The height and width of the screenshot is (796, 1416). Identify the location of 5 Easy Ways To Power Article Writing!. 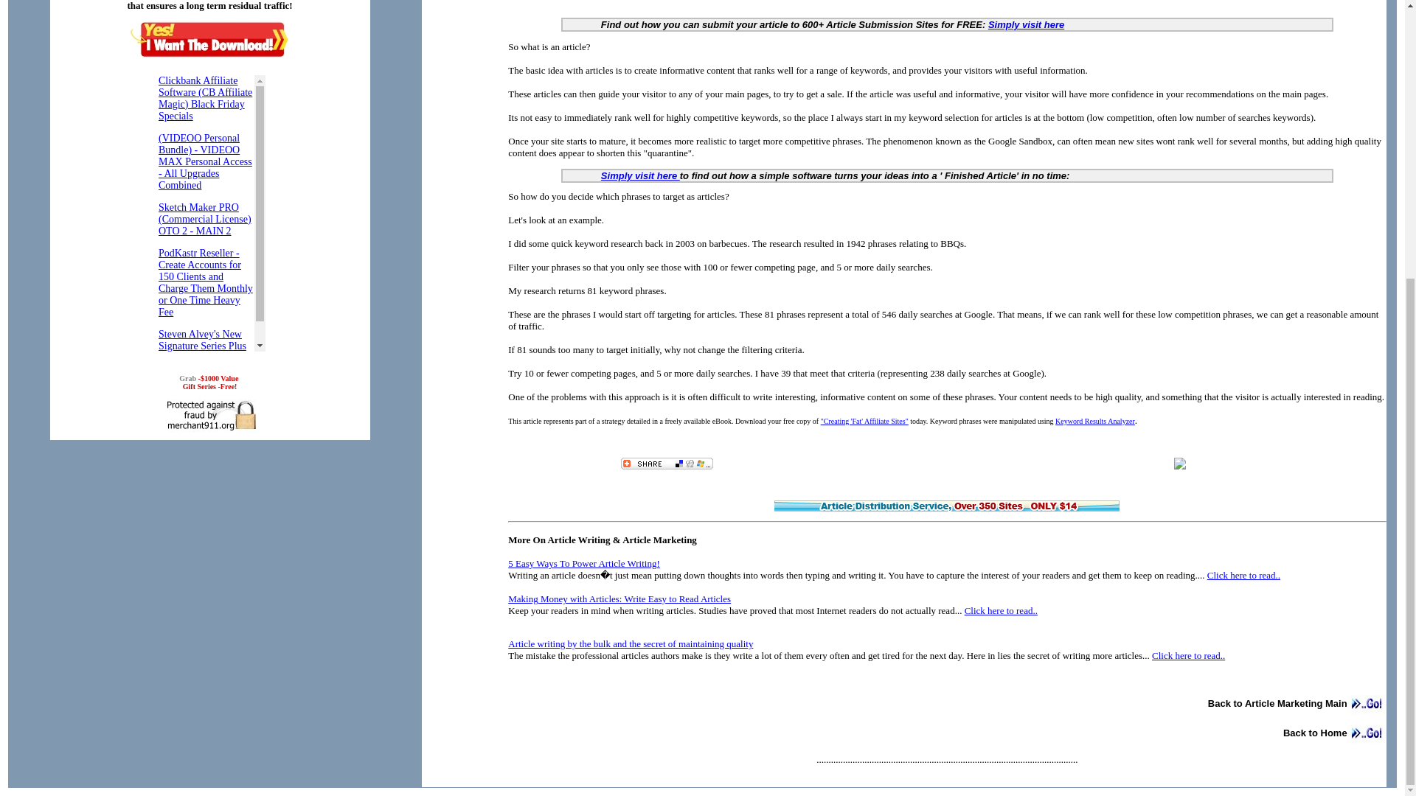
(584, 563).